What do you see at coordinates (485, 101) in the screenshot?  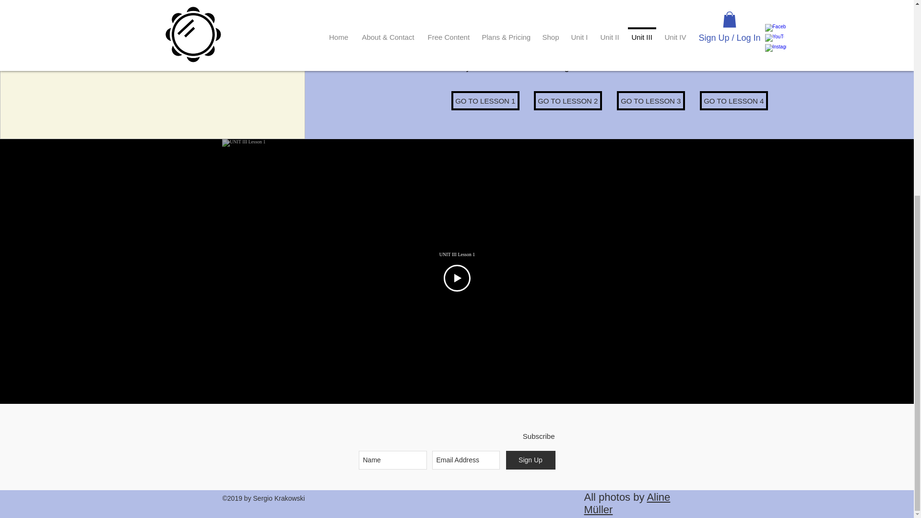 I see `GO TO LESSON 1` at bounding box center [485, 101].